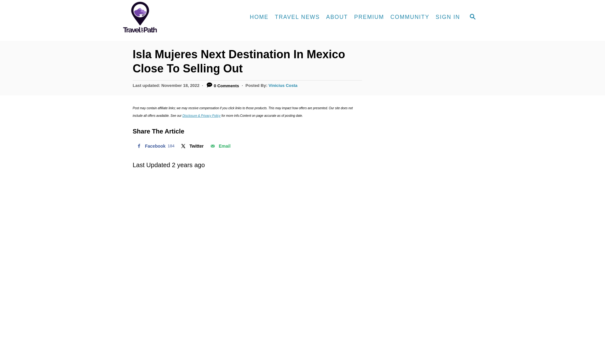 This screenshot has width=605, height=340. What do you see at coordinates (297, 17) in the screenshot?
I see `TRAVEL NEWS` at bounding box center [297, 17].